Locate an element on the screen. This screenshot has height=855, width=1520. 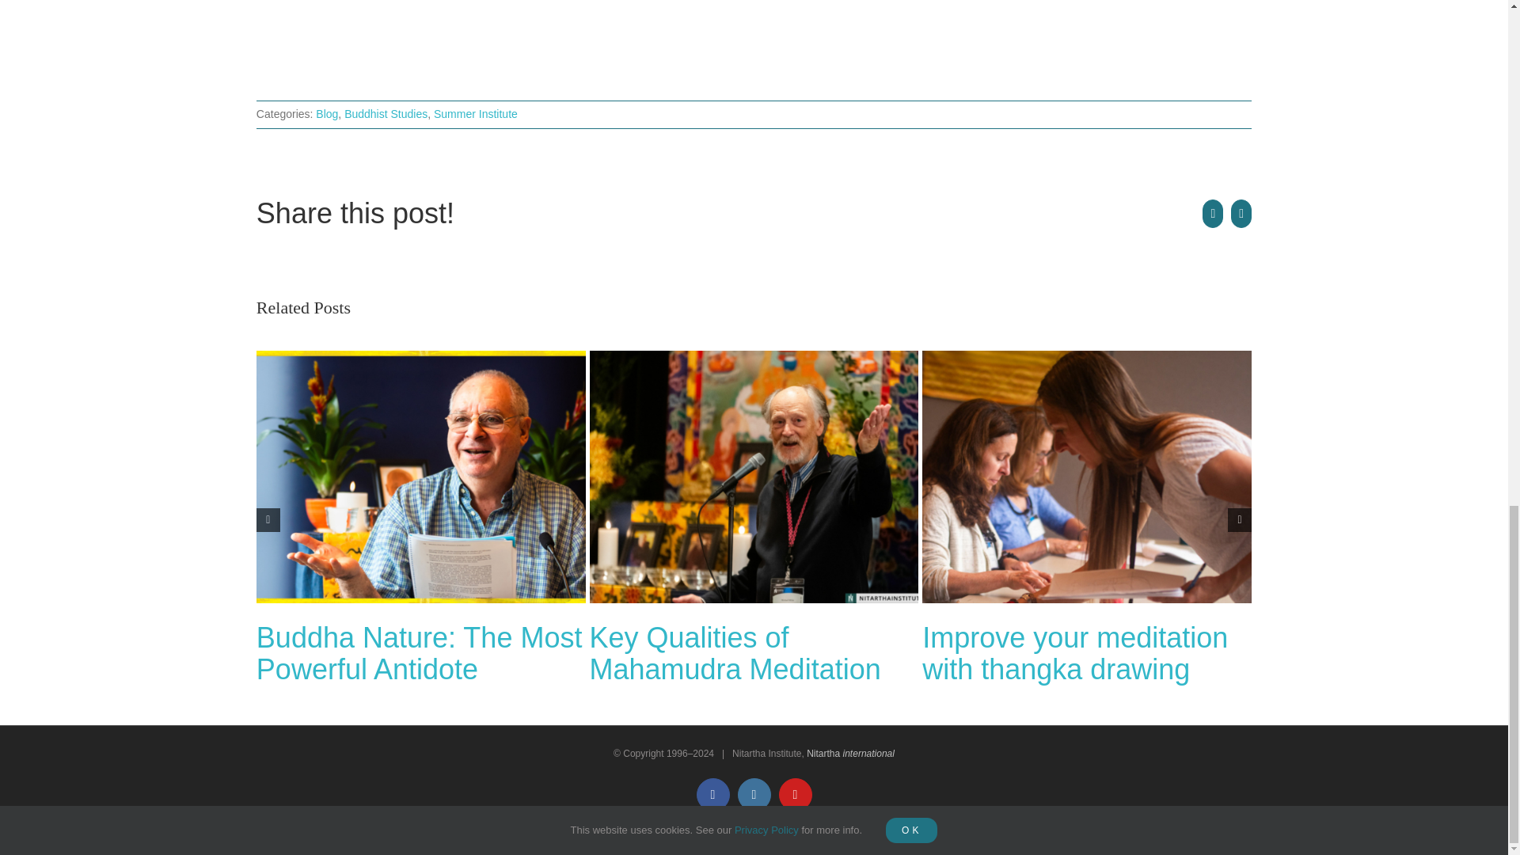
Buddha Nature: The Most Powerful Antidote is located at coordinates (420, 654).